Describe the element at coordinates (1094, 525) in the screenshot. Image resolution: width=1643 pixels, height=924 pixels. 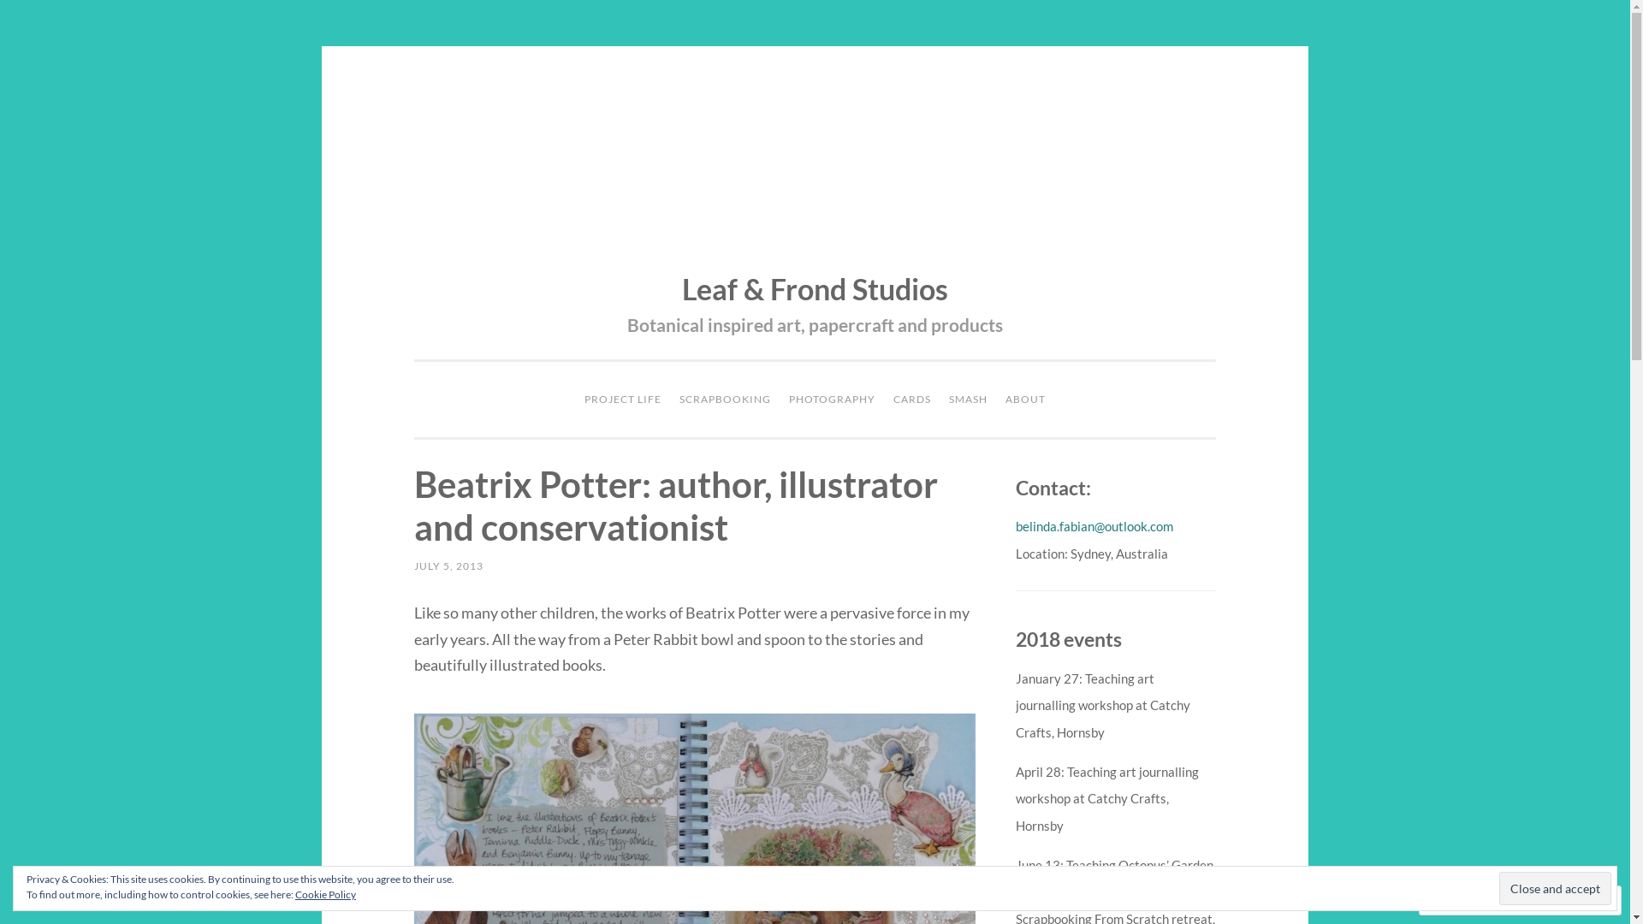
I see `belinda.fabian@outlook.com` at that location.